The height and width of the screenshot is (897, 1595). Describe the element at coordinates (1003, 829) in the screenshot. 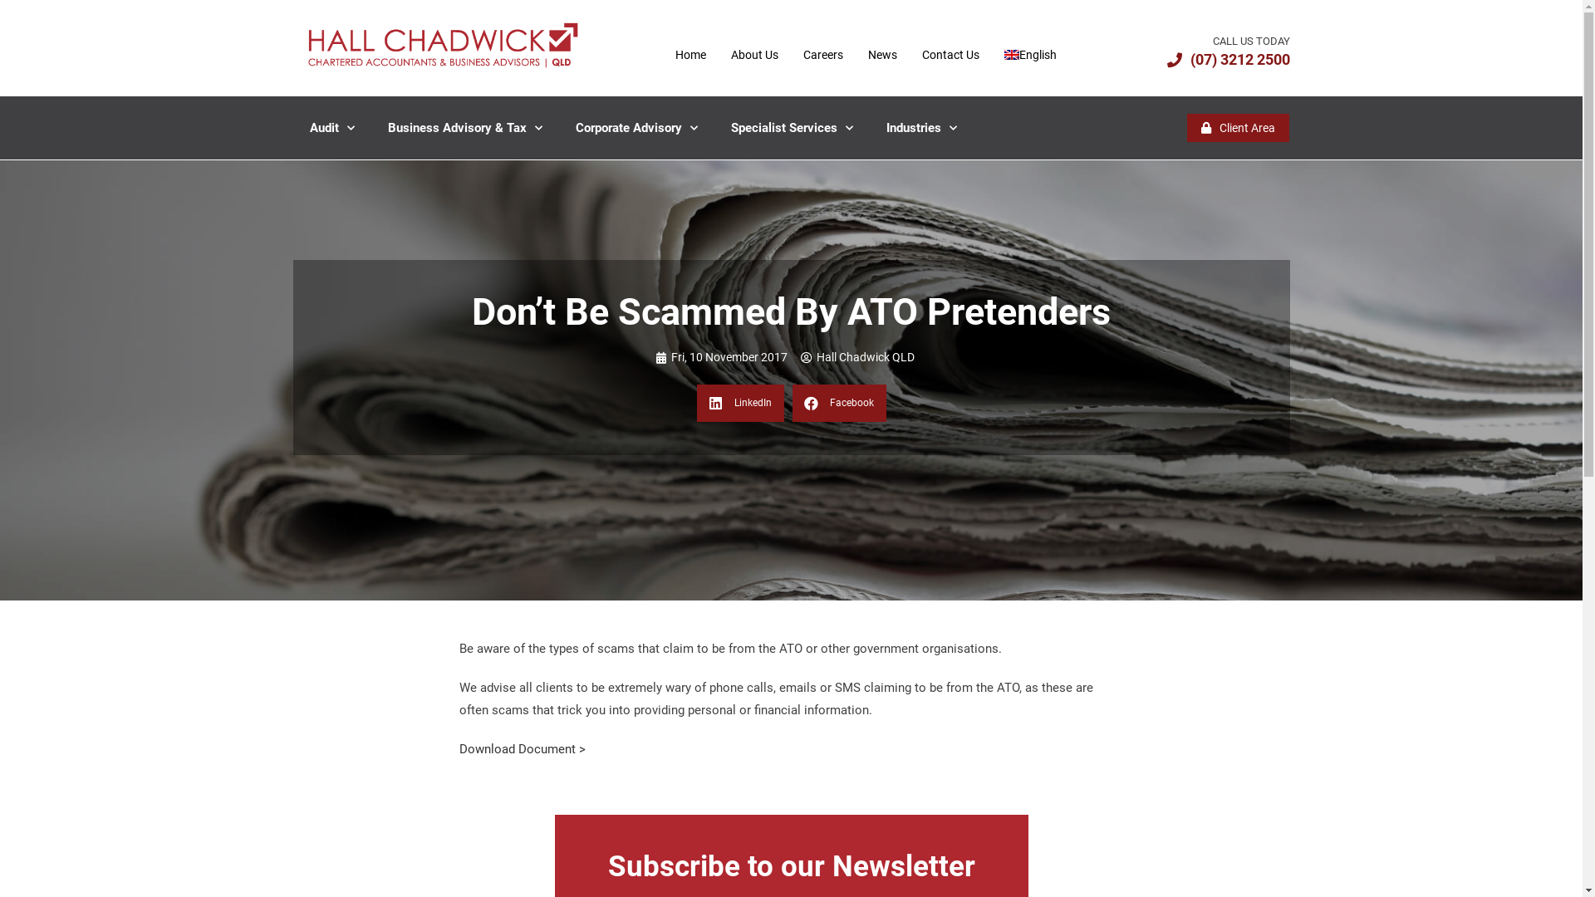

I see `Privacy Policy` at that location.